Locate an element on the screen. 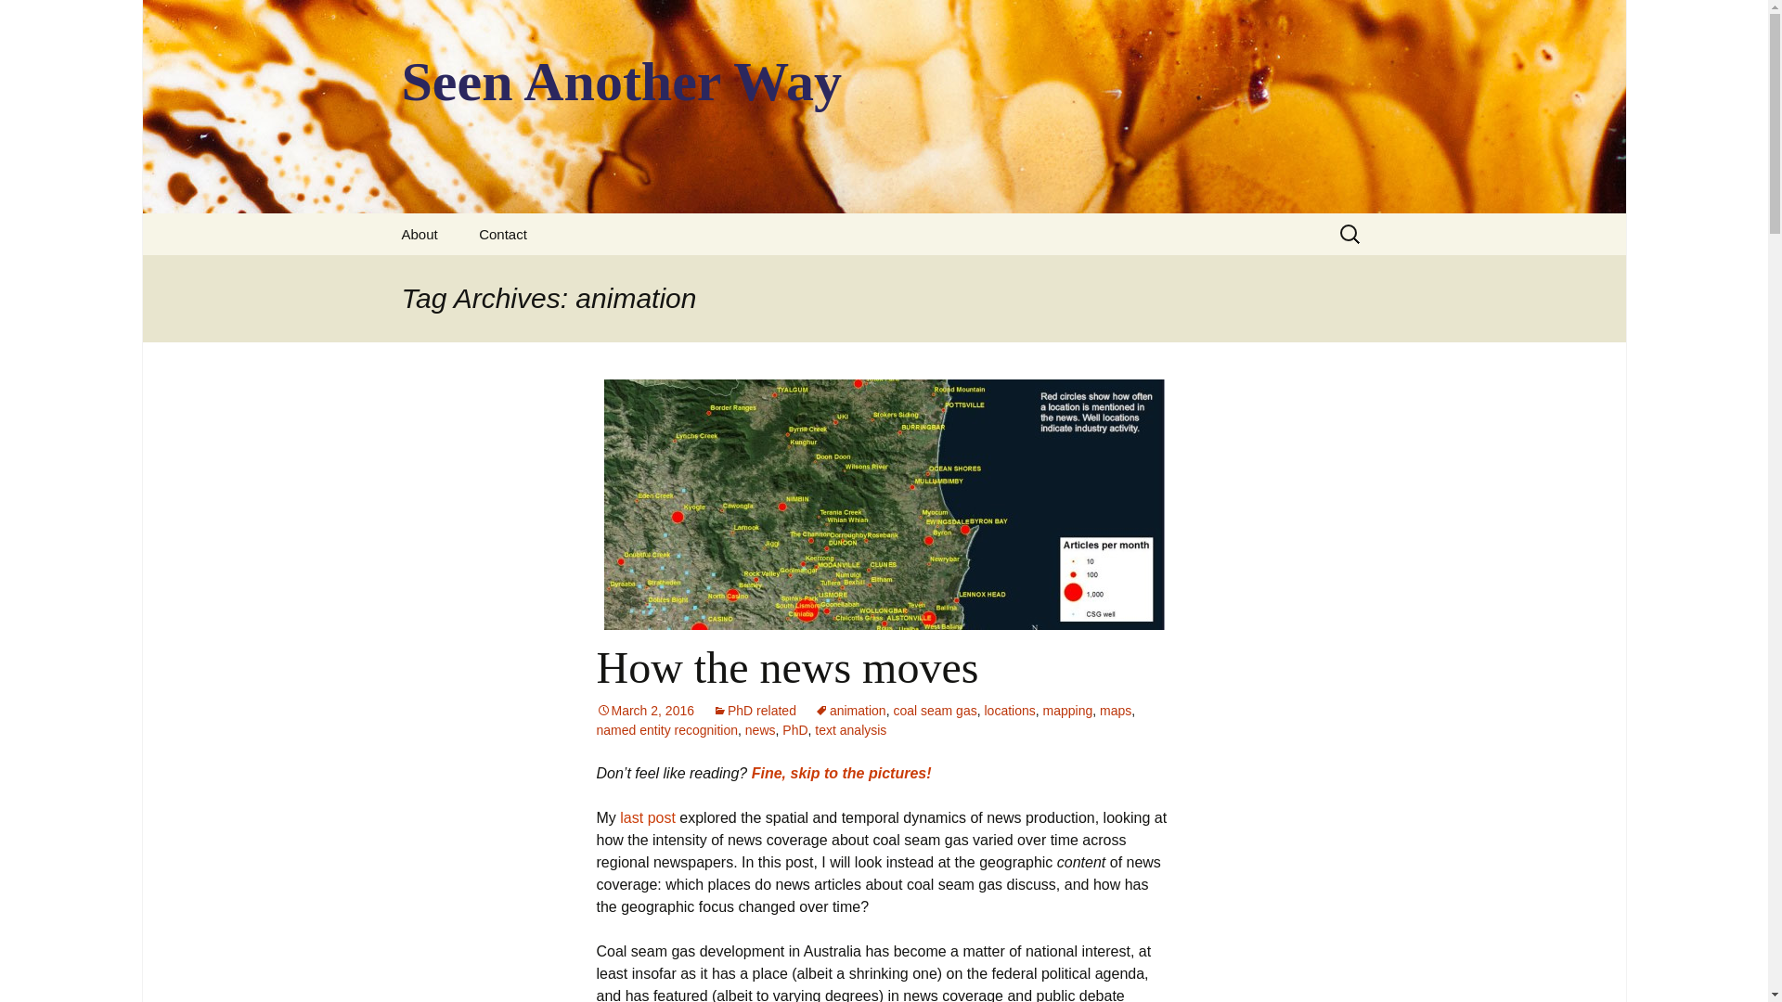  How the news moves is located at coordinates (787, 668).